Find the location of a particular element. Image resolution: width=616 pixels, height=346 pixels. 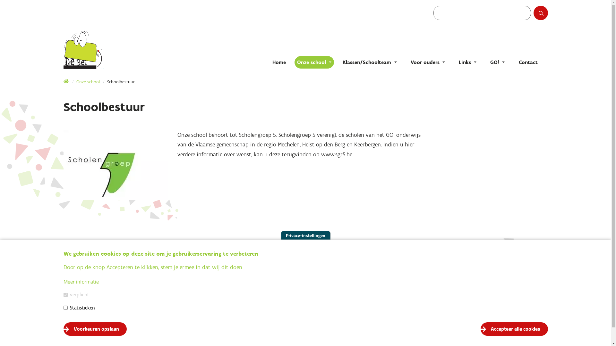

015 67 69 21 is located at coordinates (92, 308).